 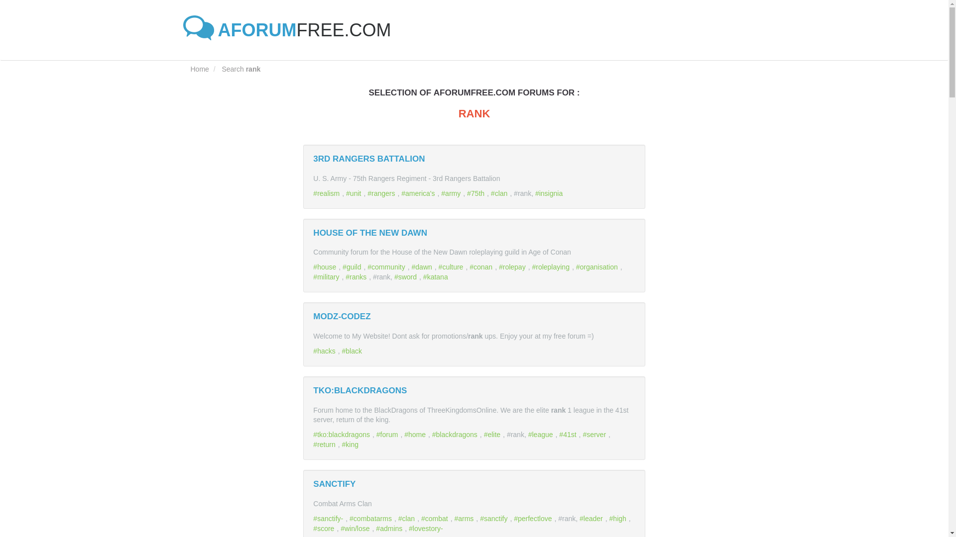 What do you see at coordinates (368, 159) in the screenshot?
I see `3RD RANGERS BATTALION` at bounding box center [368, 159].